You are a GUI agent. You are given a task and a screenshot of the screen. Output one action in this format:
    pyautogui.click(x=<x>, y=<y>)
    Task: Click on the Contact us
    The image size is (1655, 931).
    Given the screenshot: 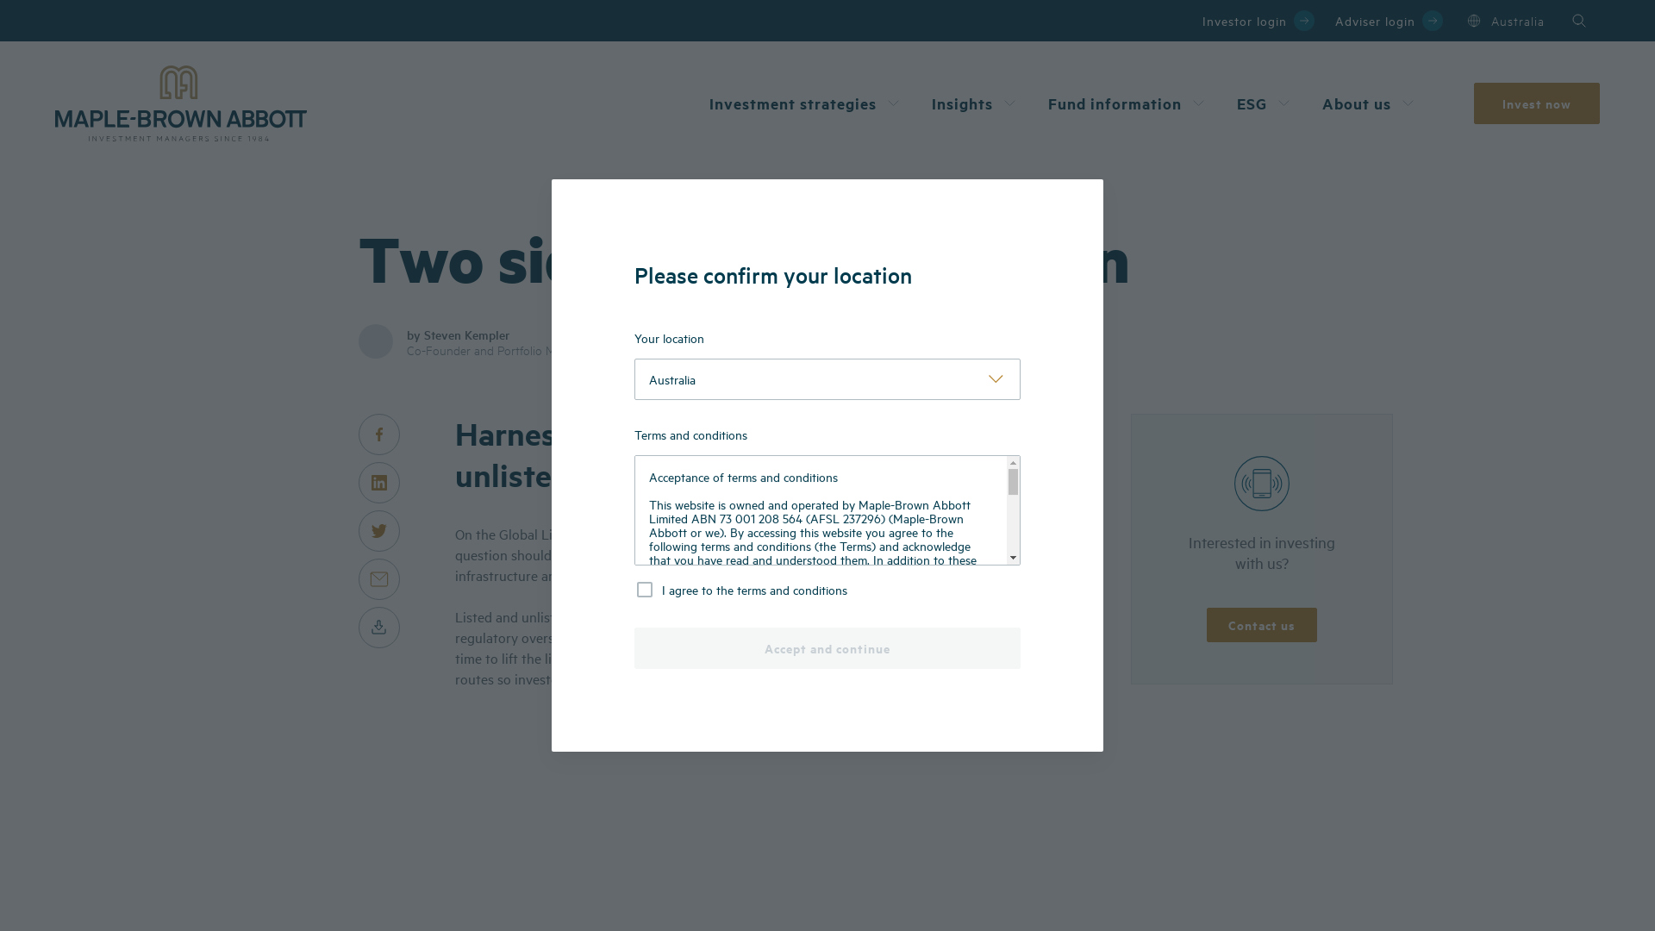 What is the action you would take?
    pyautogui.click(x=1262, y=625)
    